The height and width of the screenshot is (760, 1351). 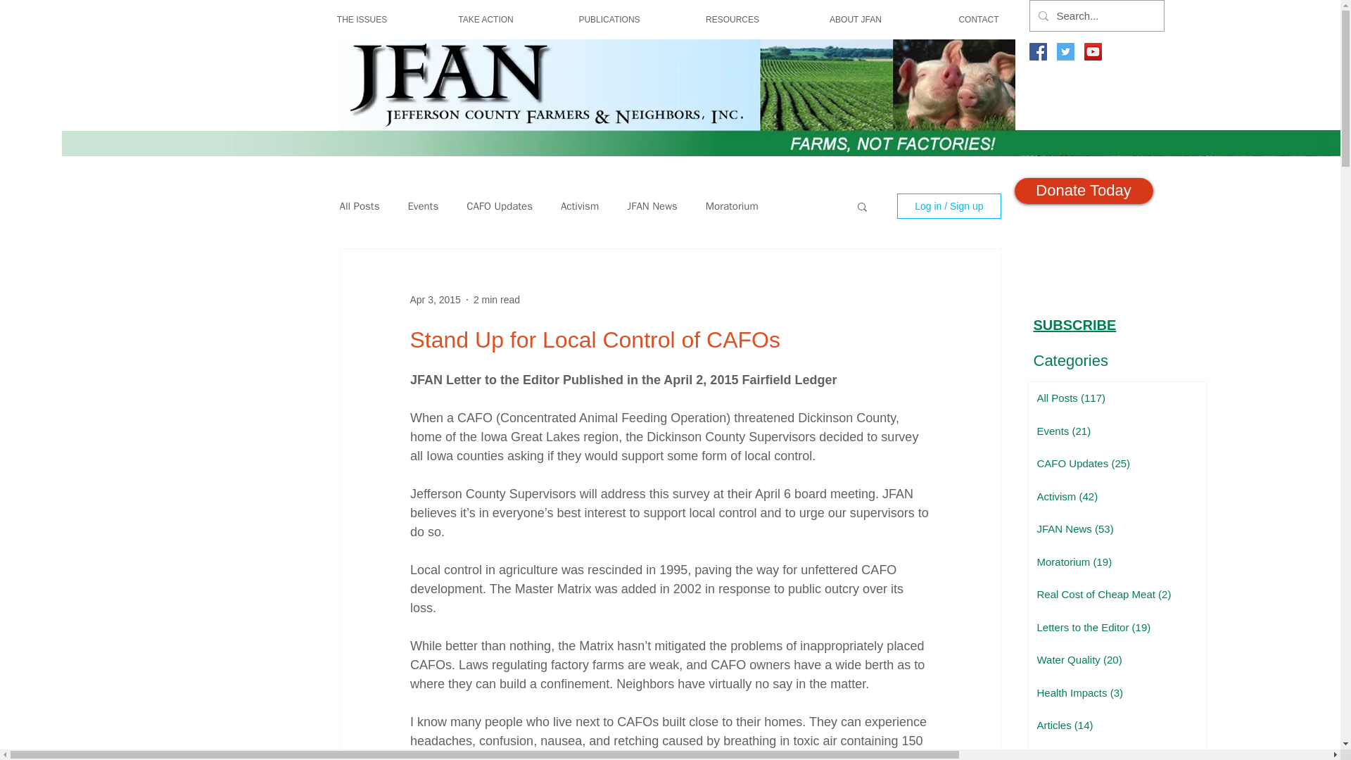 I want to click on TAKE ACTION, so click(x=486, y=20).